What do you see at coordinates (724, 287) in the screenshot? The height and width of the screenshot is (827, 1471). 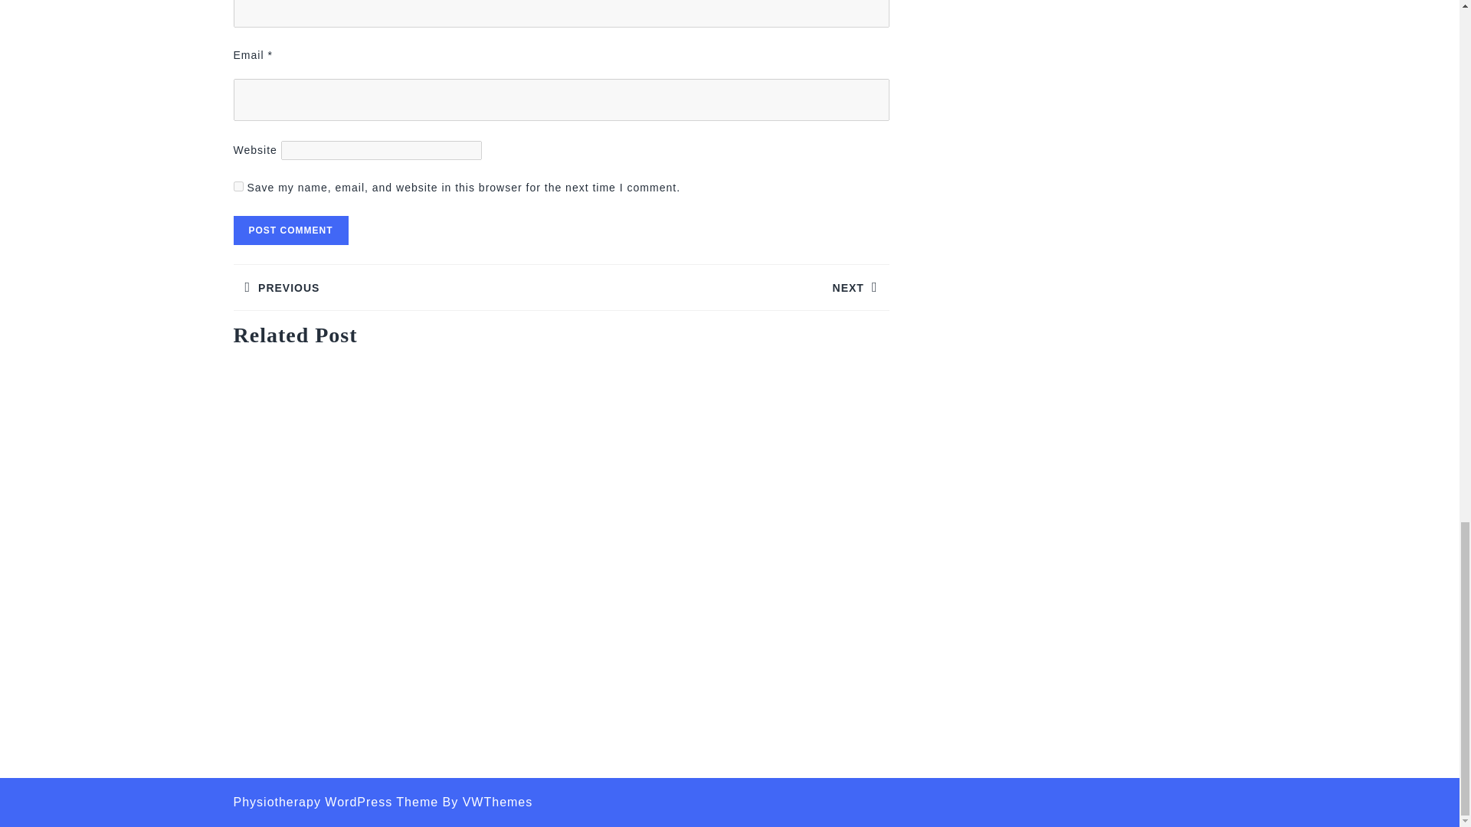 I see `yes` at bounding box center [724, 287].